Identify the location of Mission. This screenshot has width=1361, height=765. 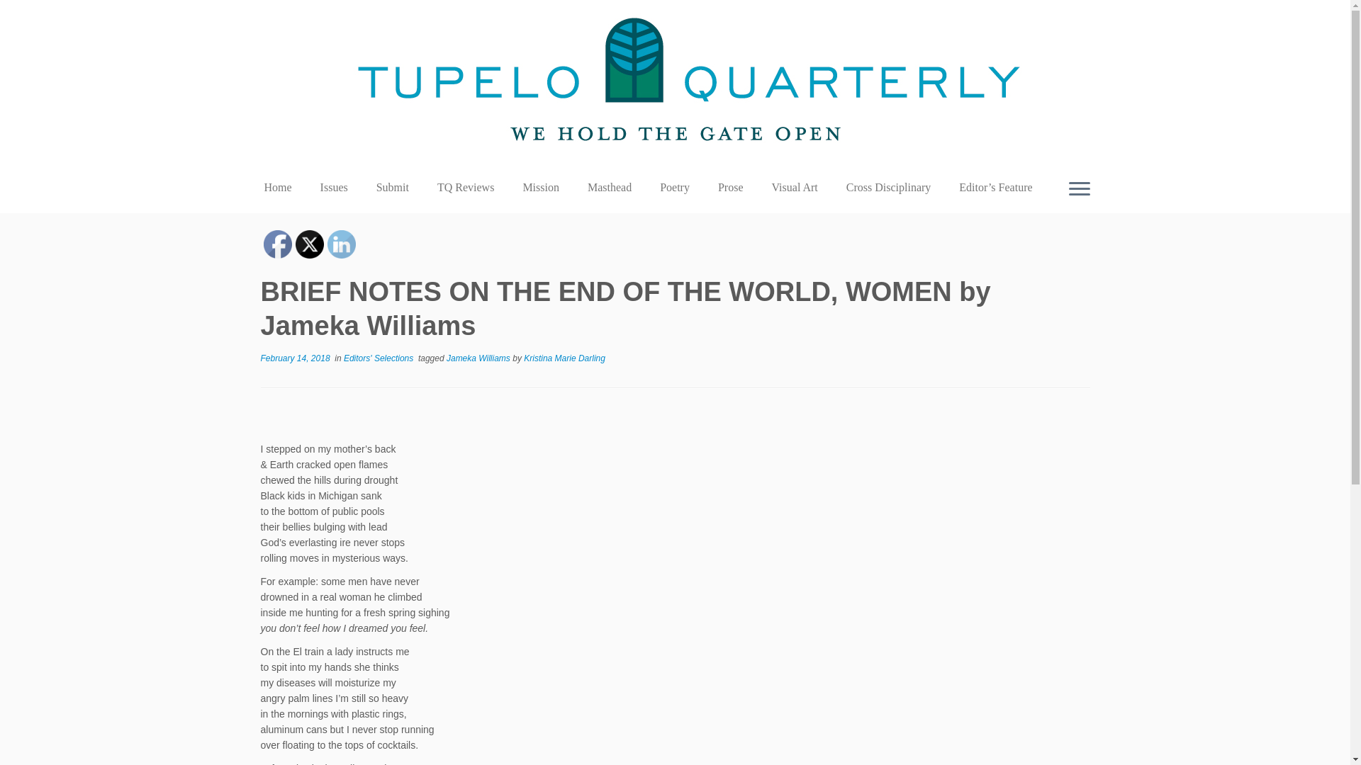
(540, 187).